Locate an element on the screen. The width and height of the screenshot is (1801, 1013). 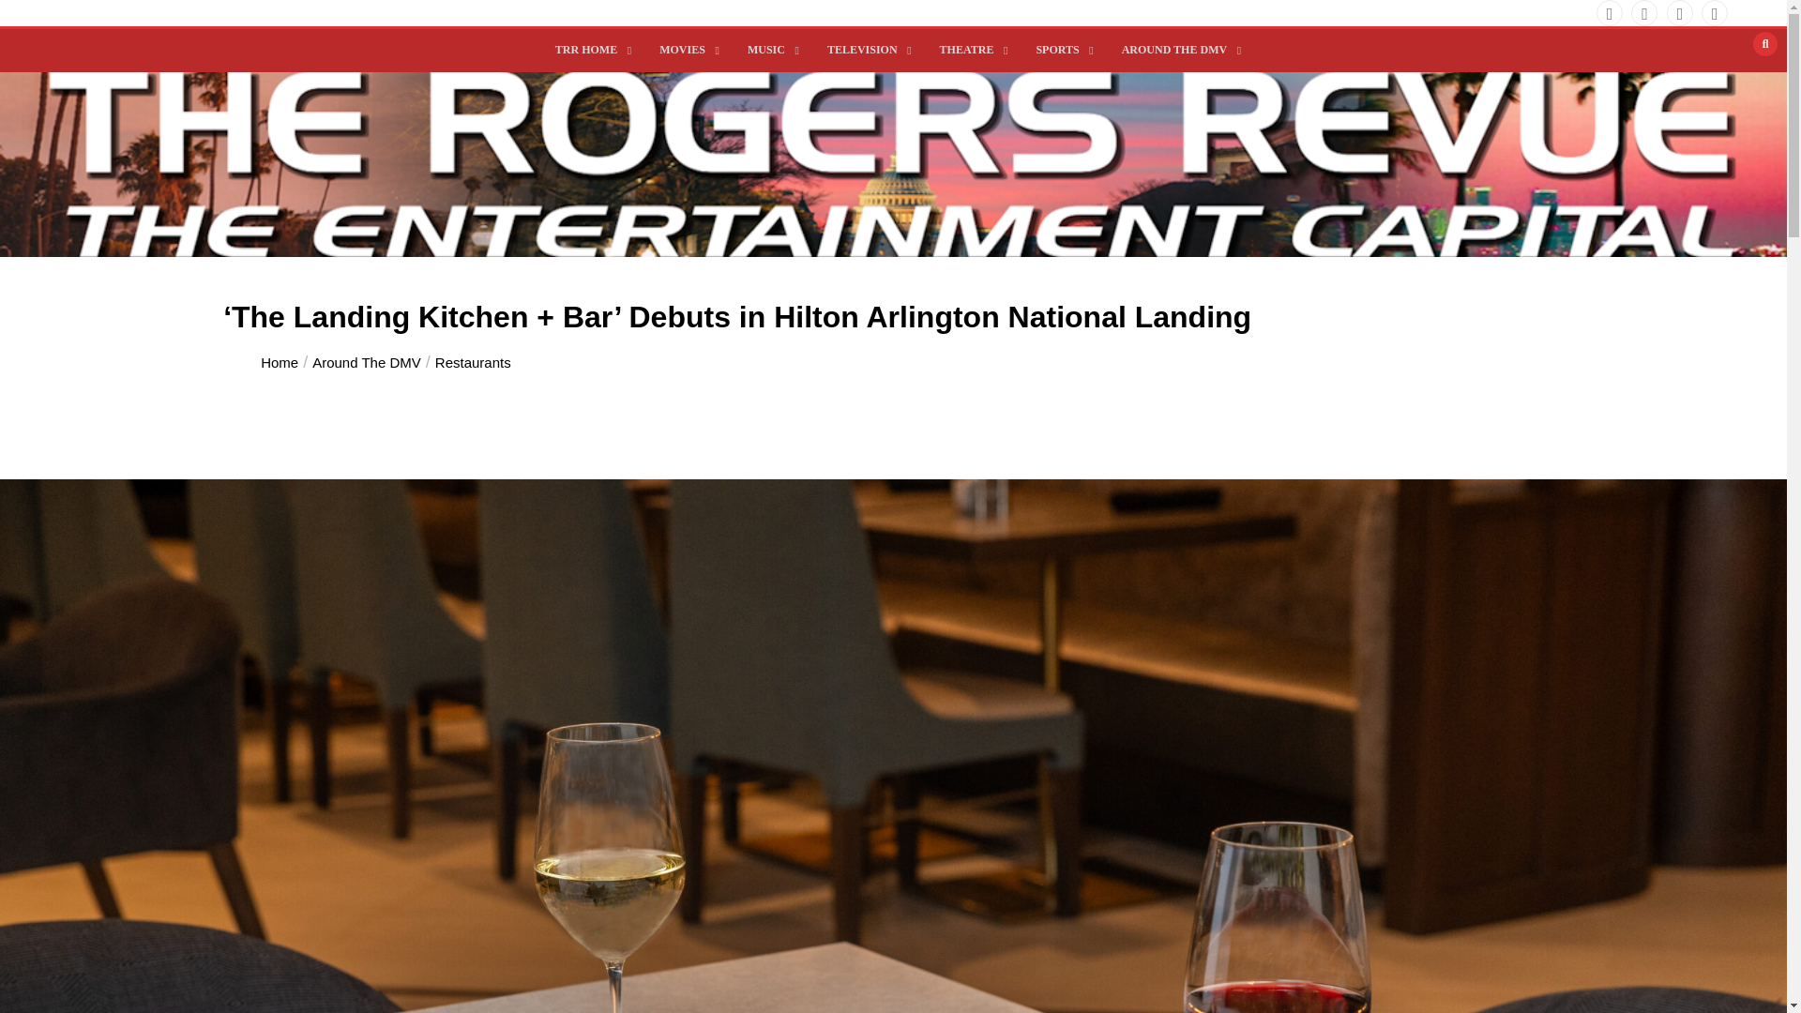
AROUND THE DMV is located at coordinates (1176, 51).